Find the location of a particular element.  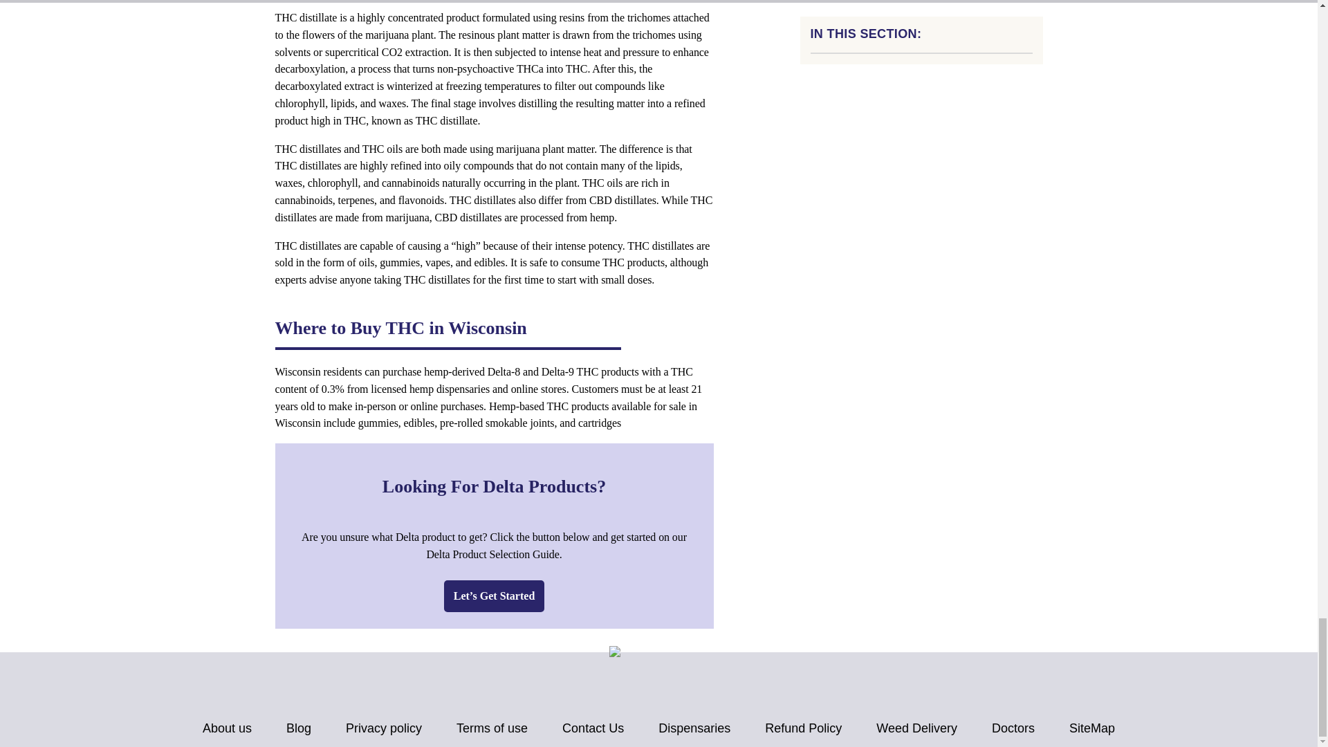

SiteMap is located at coordinates (1091, 728).